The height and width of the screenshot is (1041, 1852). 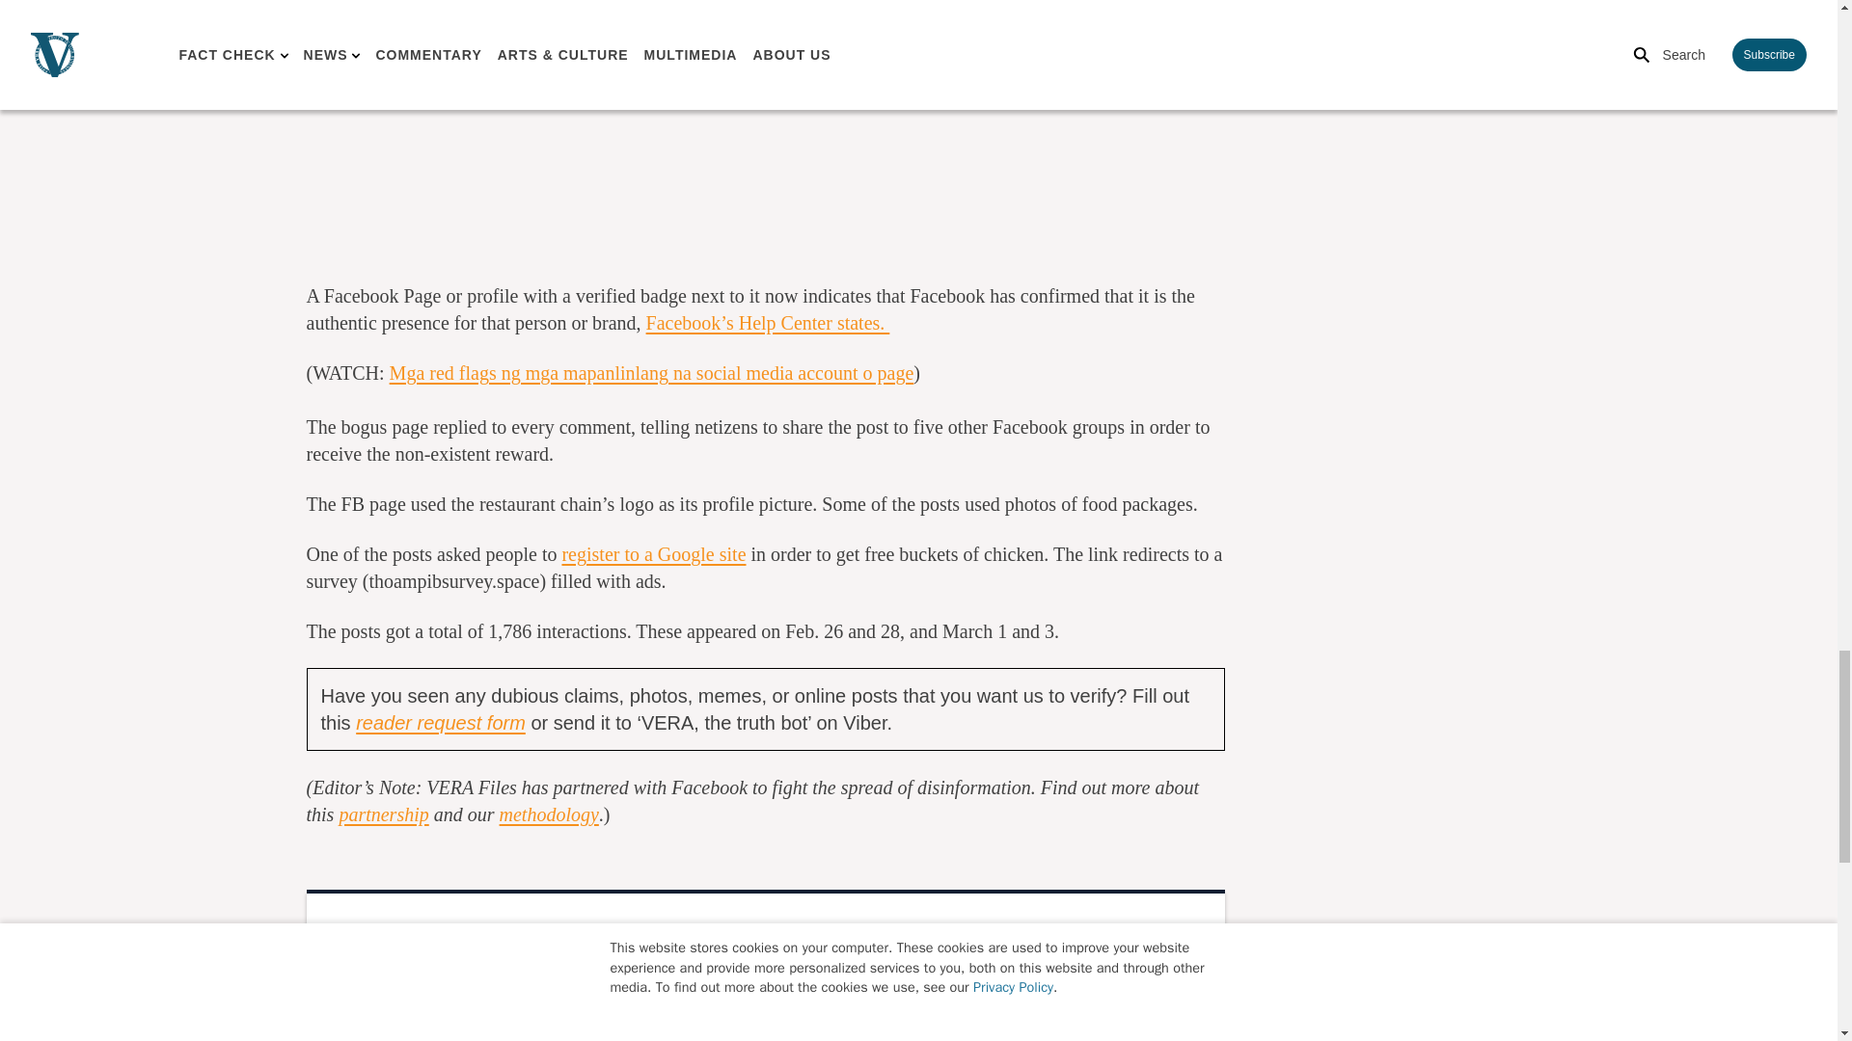 What do you see at coordinates (1051, 1032) in the screenshot?
I see `SUBSCRIBE` at bounding box center [1051, 1032].